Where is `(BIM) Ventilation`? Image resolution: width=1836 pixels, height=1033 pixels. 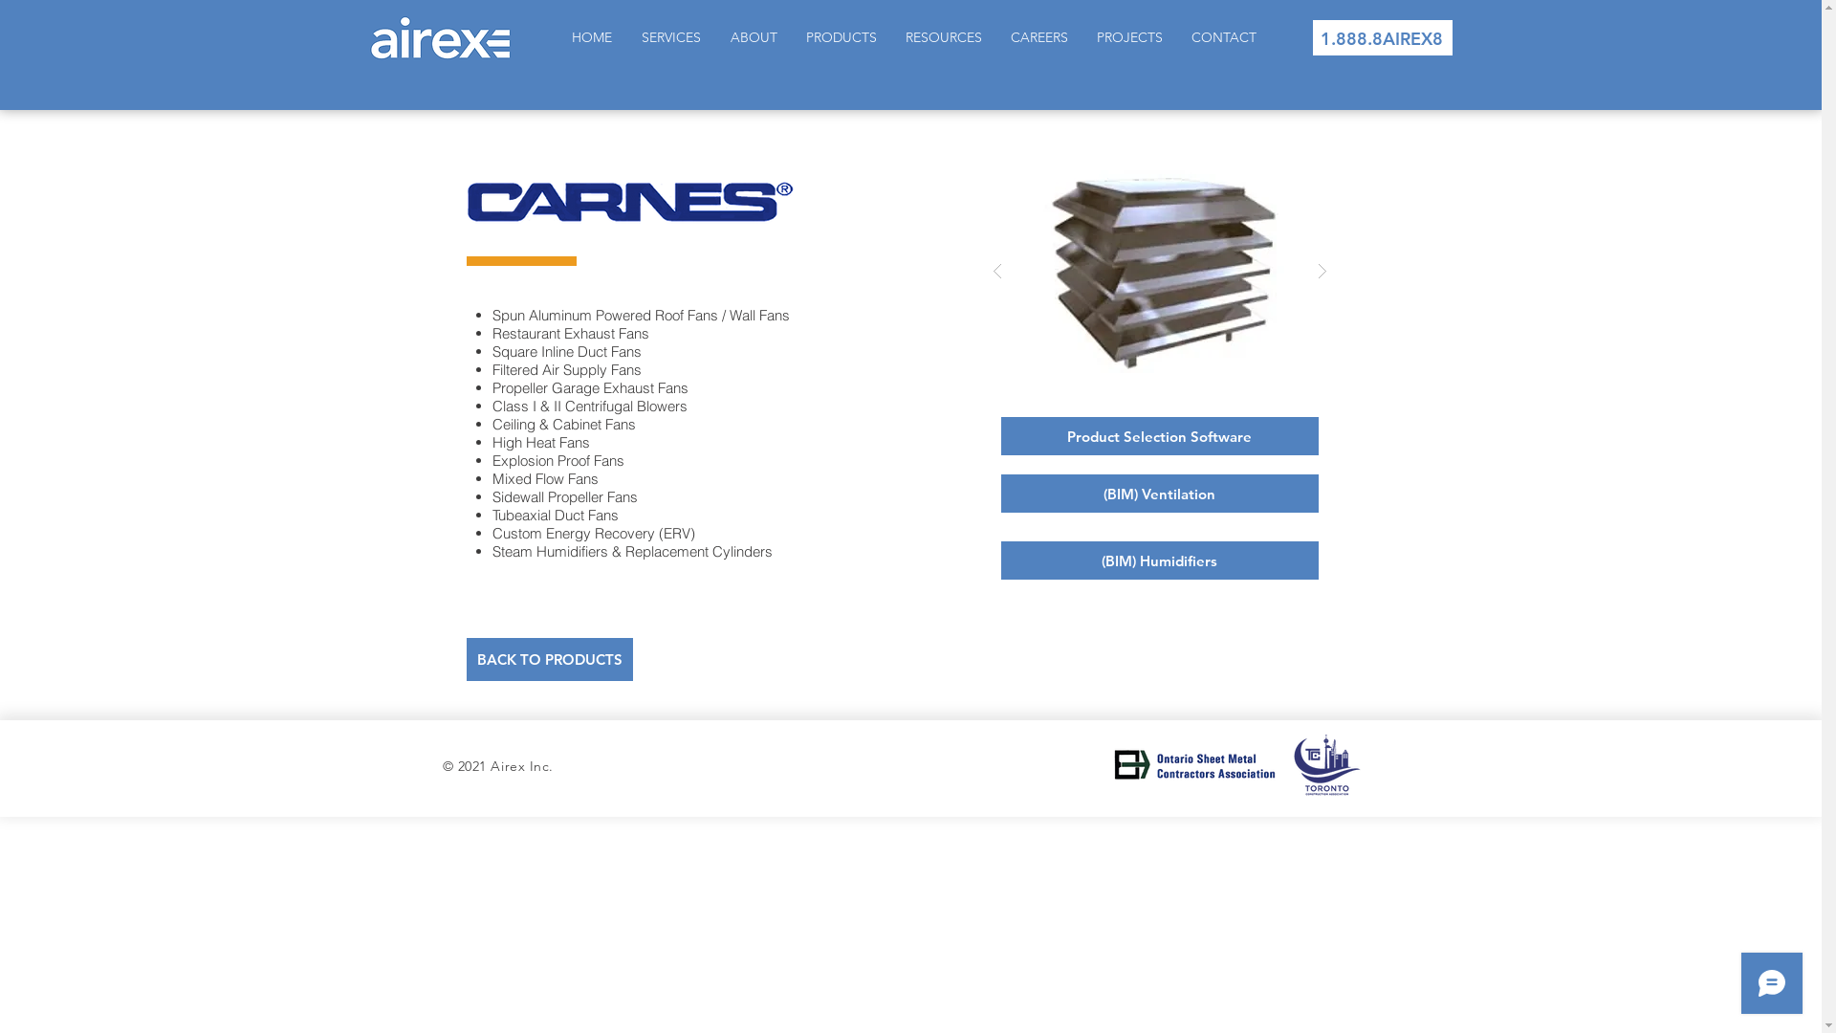
(BIM) Ventilation is located at coordinates (1159, 494).